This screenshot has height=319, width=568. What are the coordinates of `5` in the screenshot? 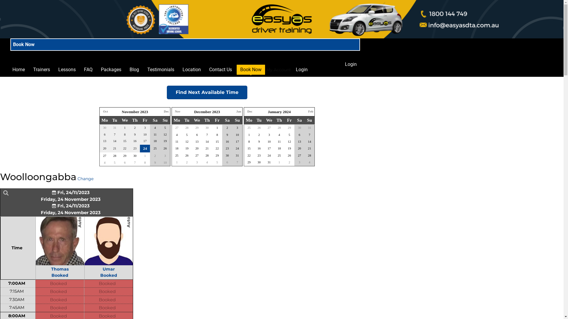 It's located at (187, 135).